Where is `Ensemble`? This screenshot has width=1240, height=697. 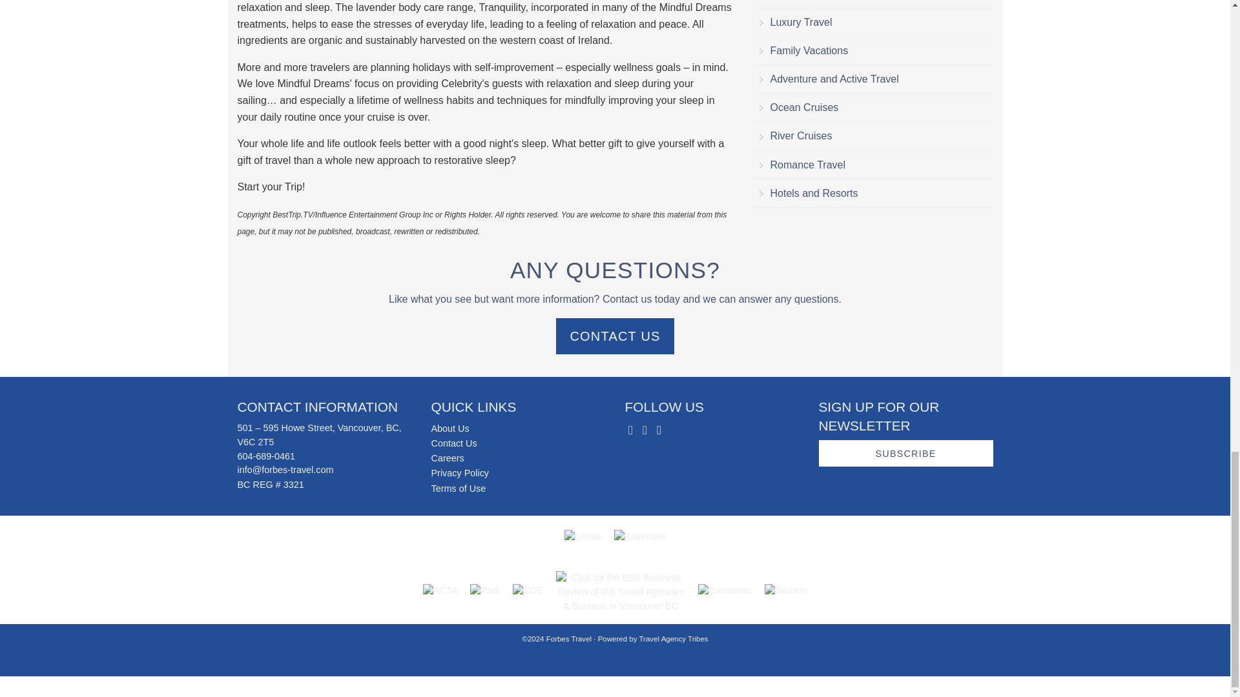 Ensemble is located at coordinates (639, 537).